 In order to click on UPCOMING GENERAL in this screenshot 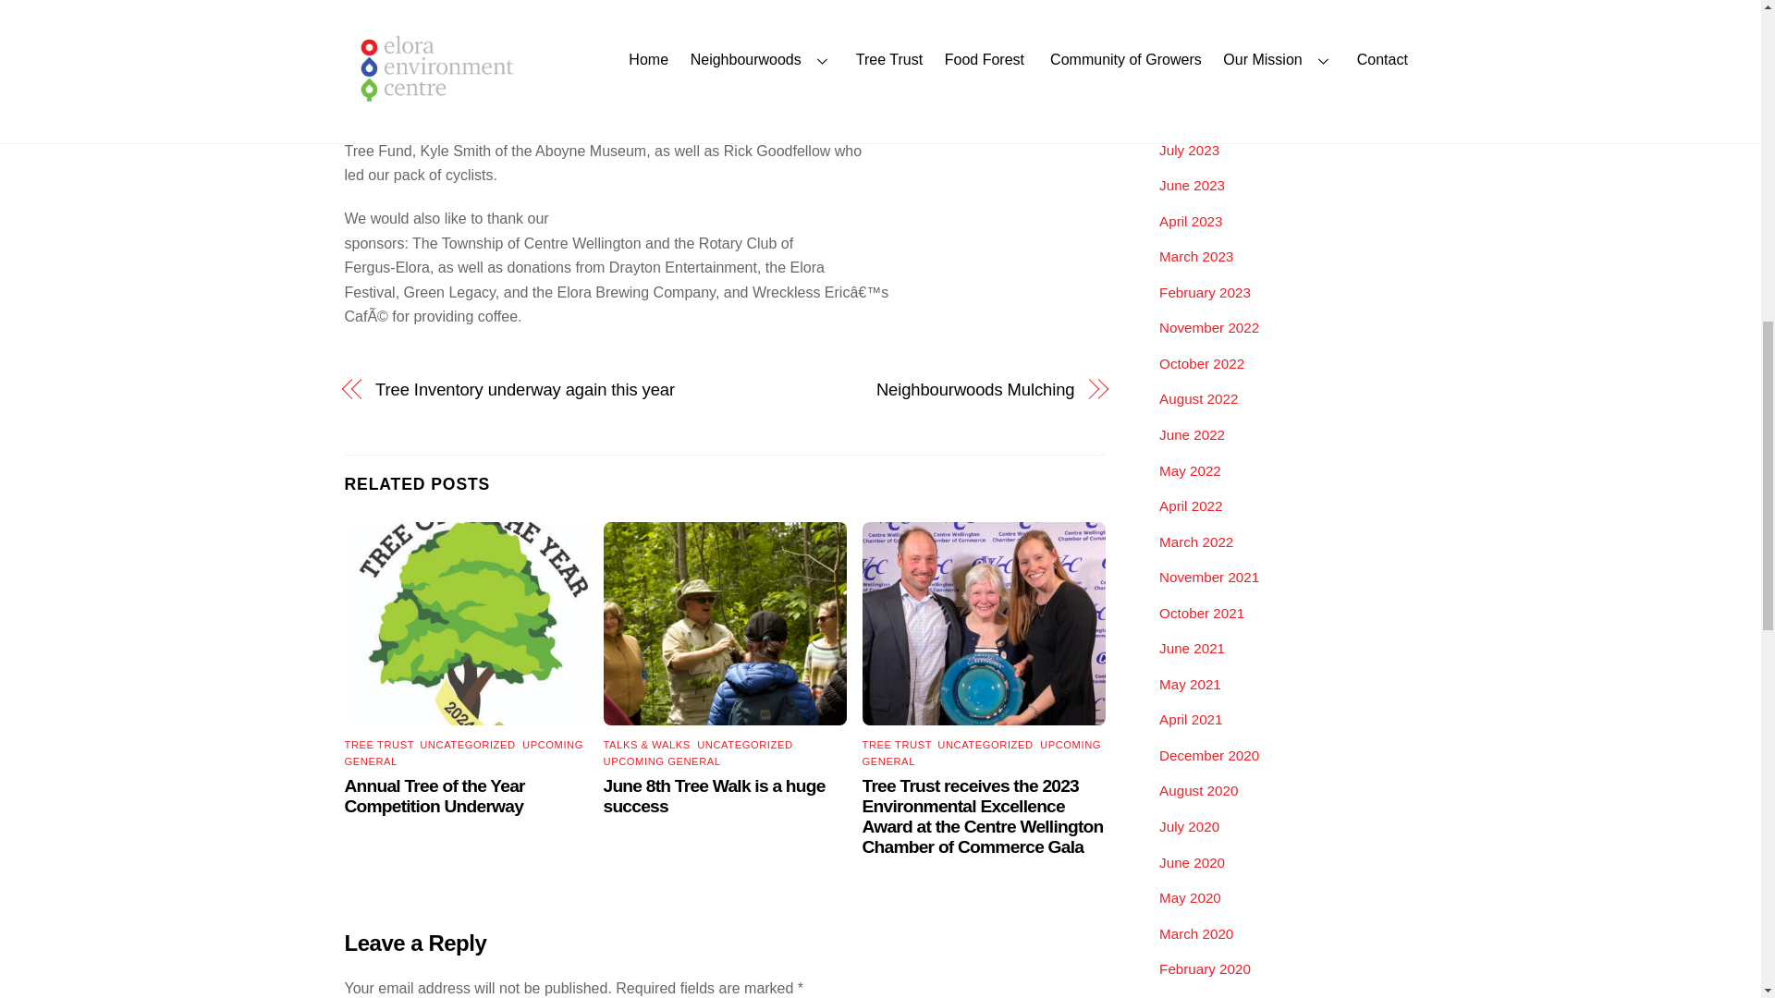, I will do `click(662, 761)`.